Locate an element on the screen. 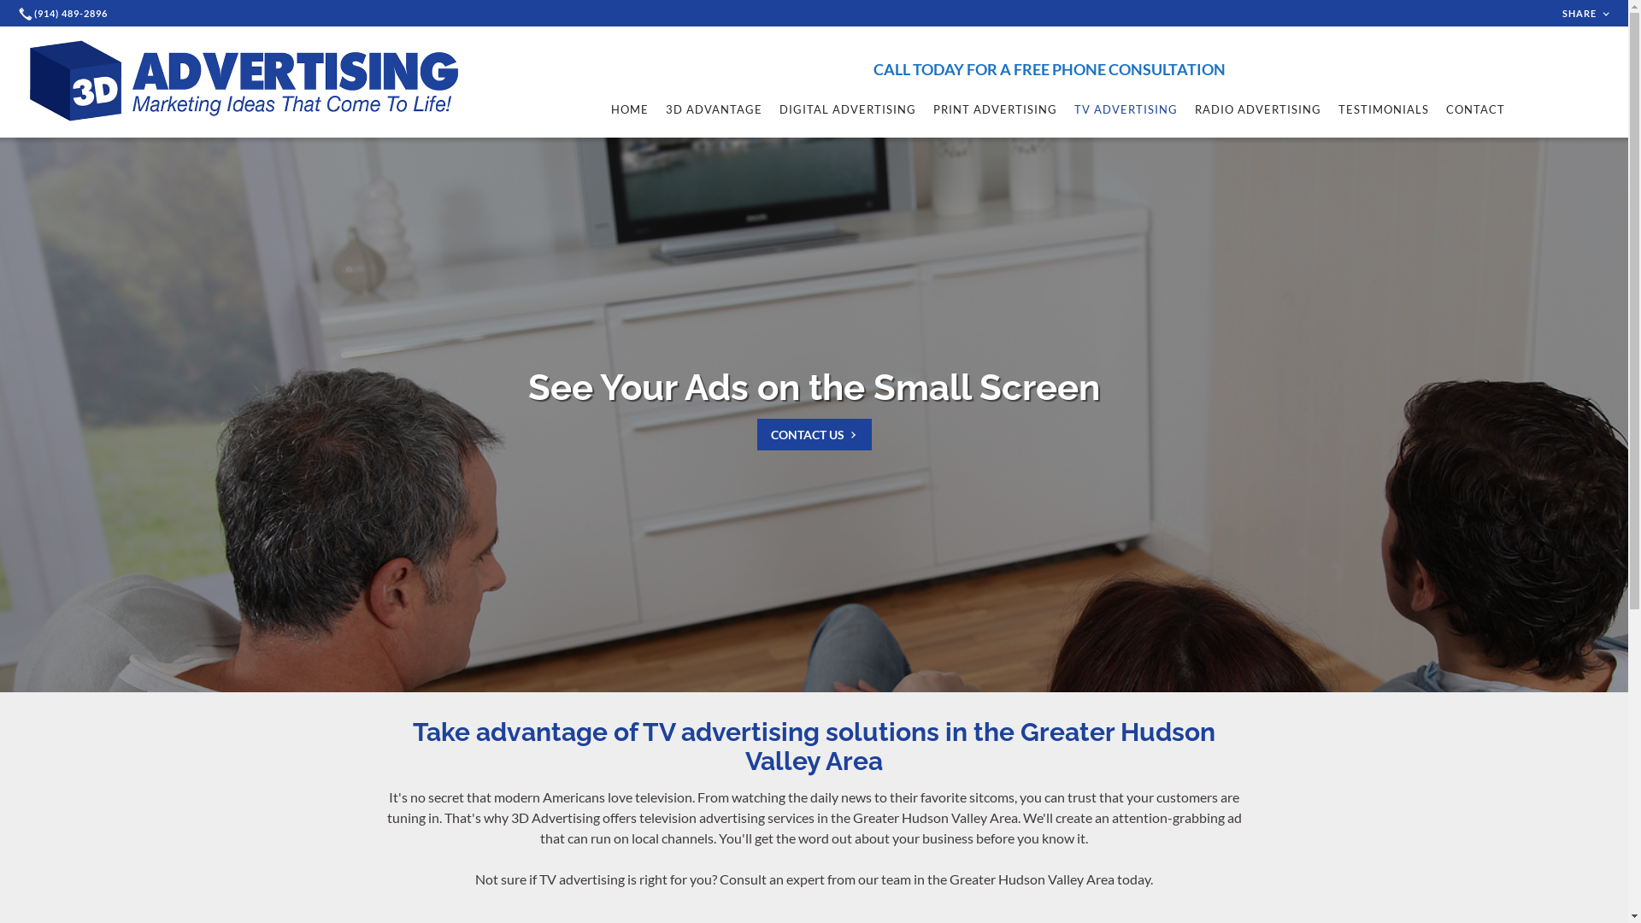 This screenshot has height=923, width=1641. (914) 489-2896 is located at coordinates (65, 14).